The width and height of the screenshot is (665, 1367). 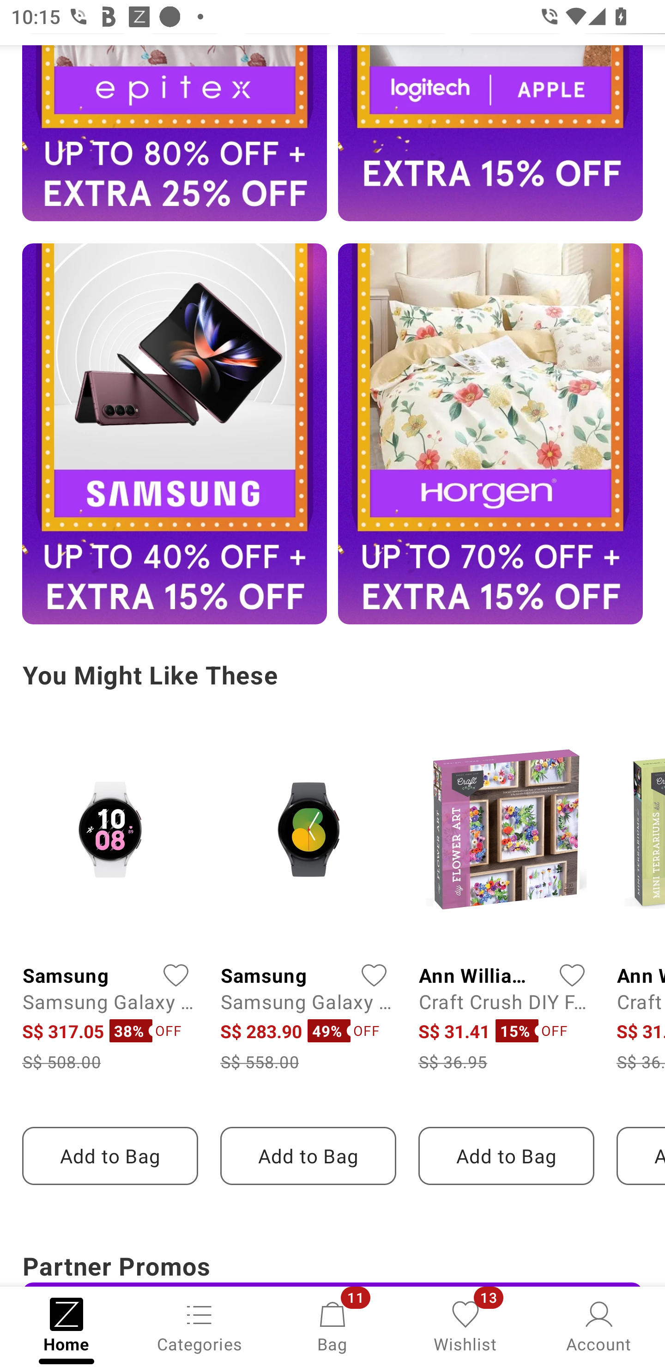 I want to click on Campaign banner, so click(x=490, y=434).